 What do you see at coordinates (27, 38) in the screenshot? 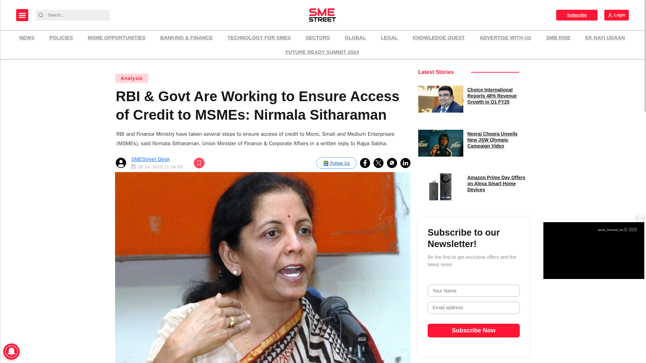
I see `NEWS` at bounding box center [27, 38].